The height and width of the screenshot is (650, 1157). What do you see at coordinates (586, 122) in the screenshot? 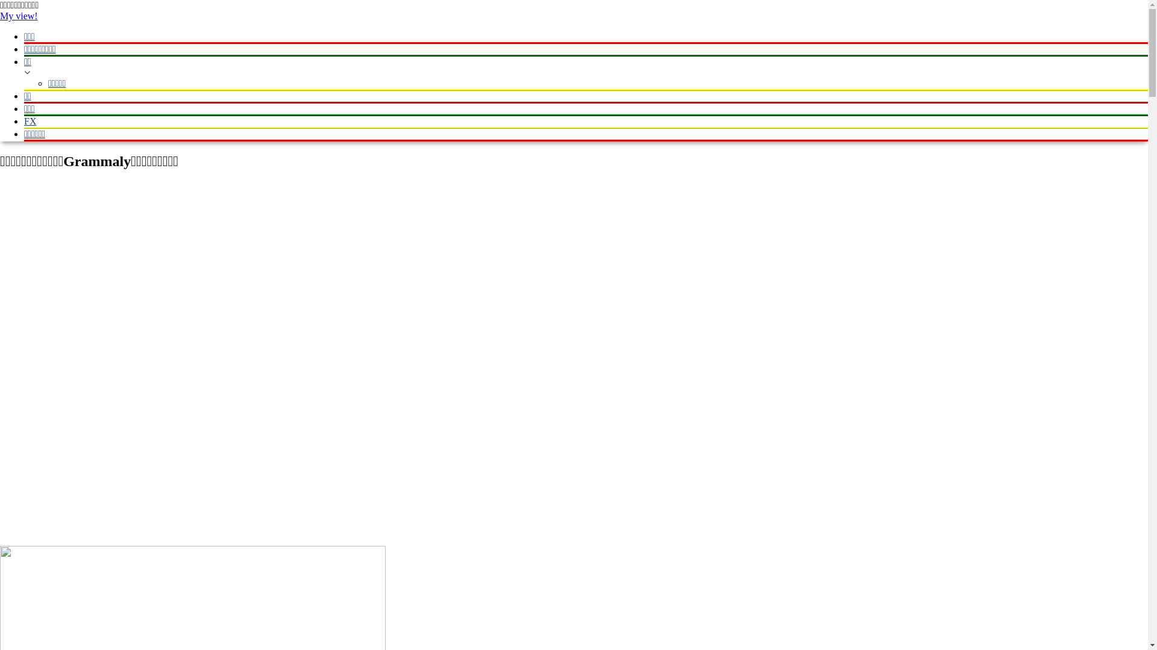
I see `FX` at bounding box center [586, 122].